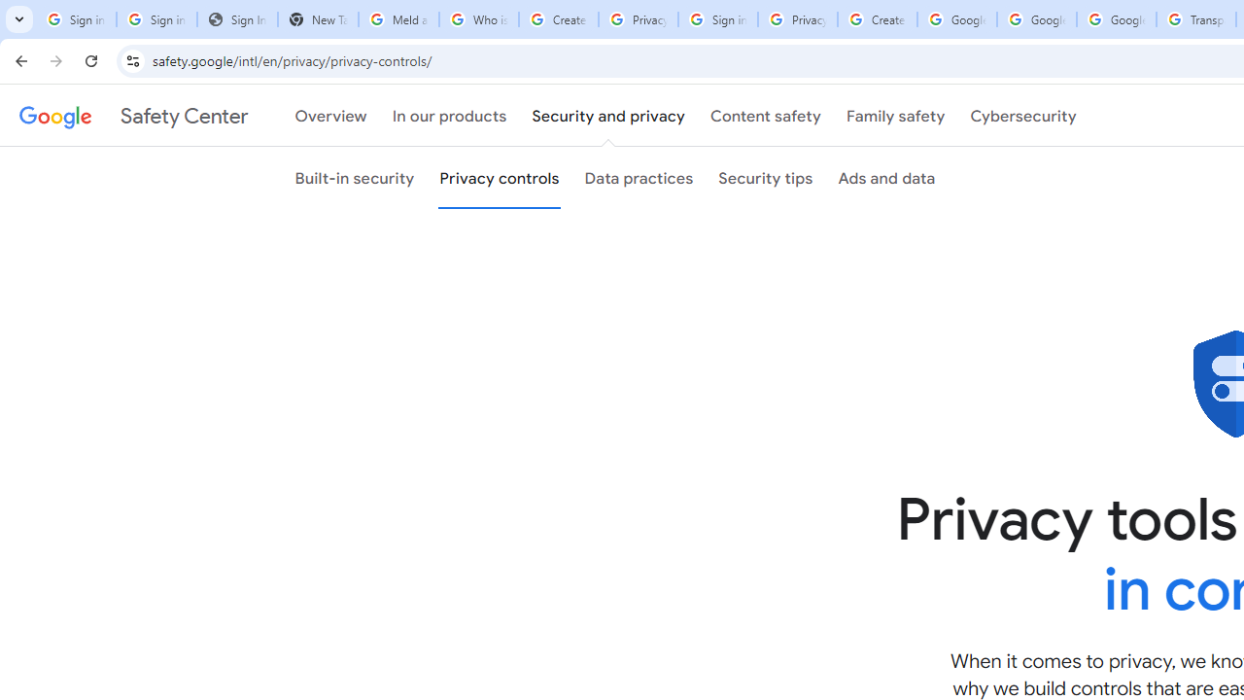 The width and height of the screenshot is (1244, 700). Describe the element at coordinates (237, 19) in the screenshot. I see `Sign In - USA TODAY` at that location.